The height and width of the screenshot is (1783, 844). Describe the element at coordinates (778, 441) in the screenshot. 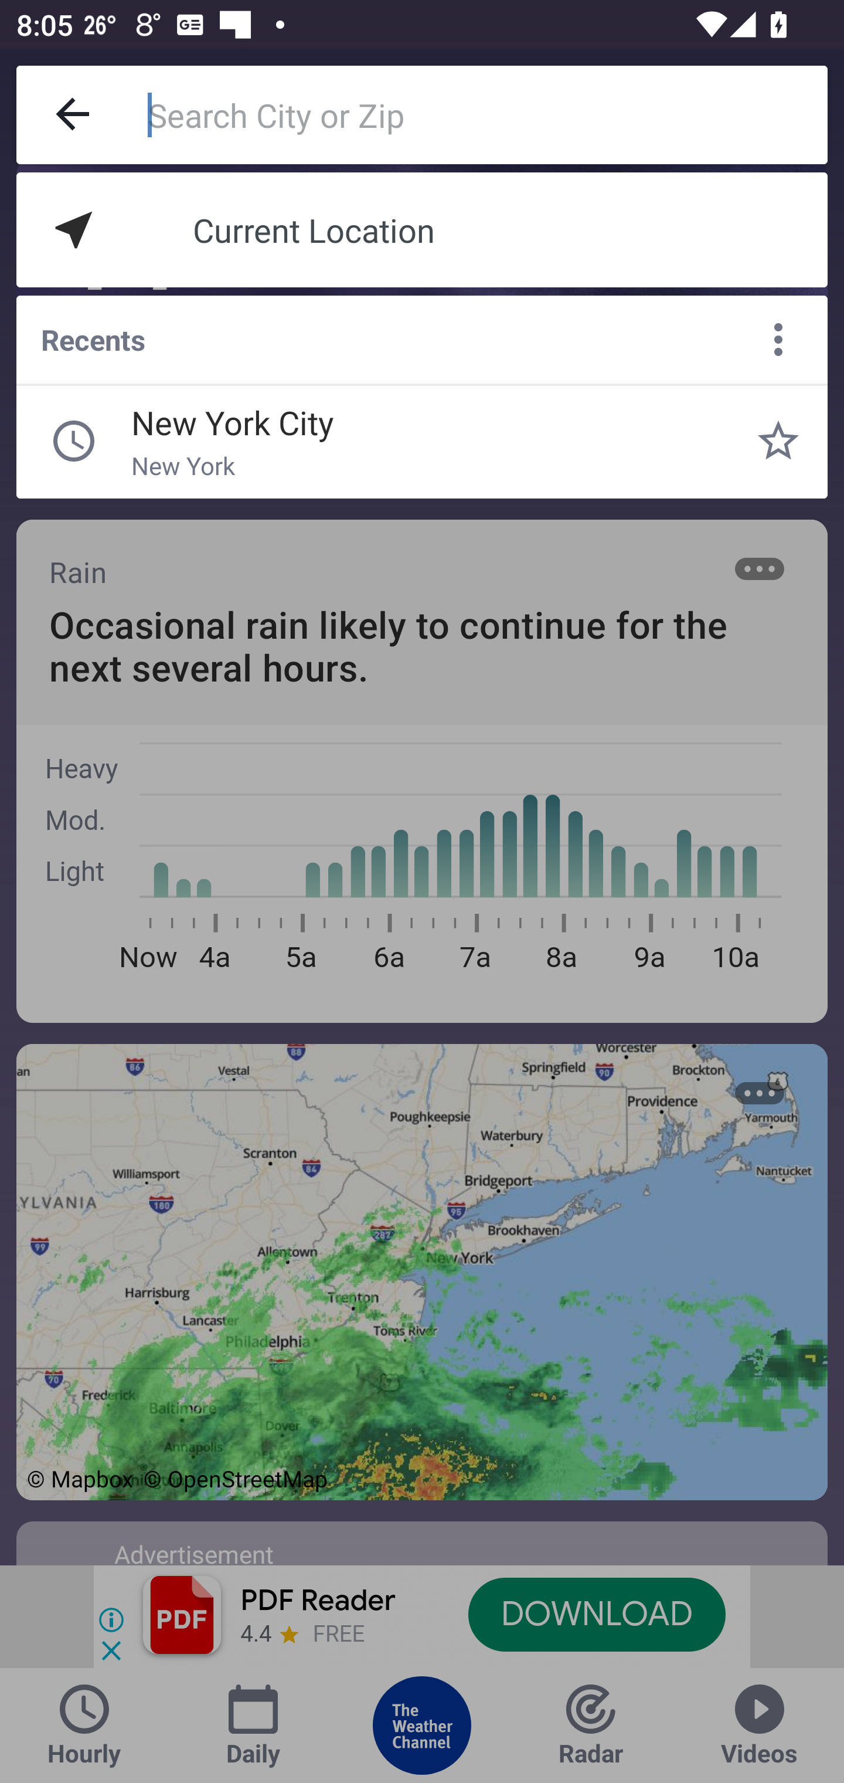

I see `New York City New York Add to favorites` at that location.